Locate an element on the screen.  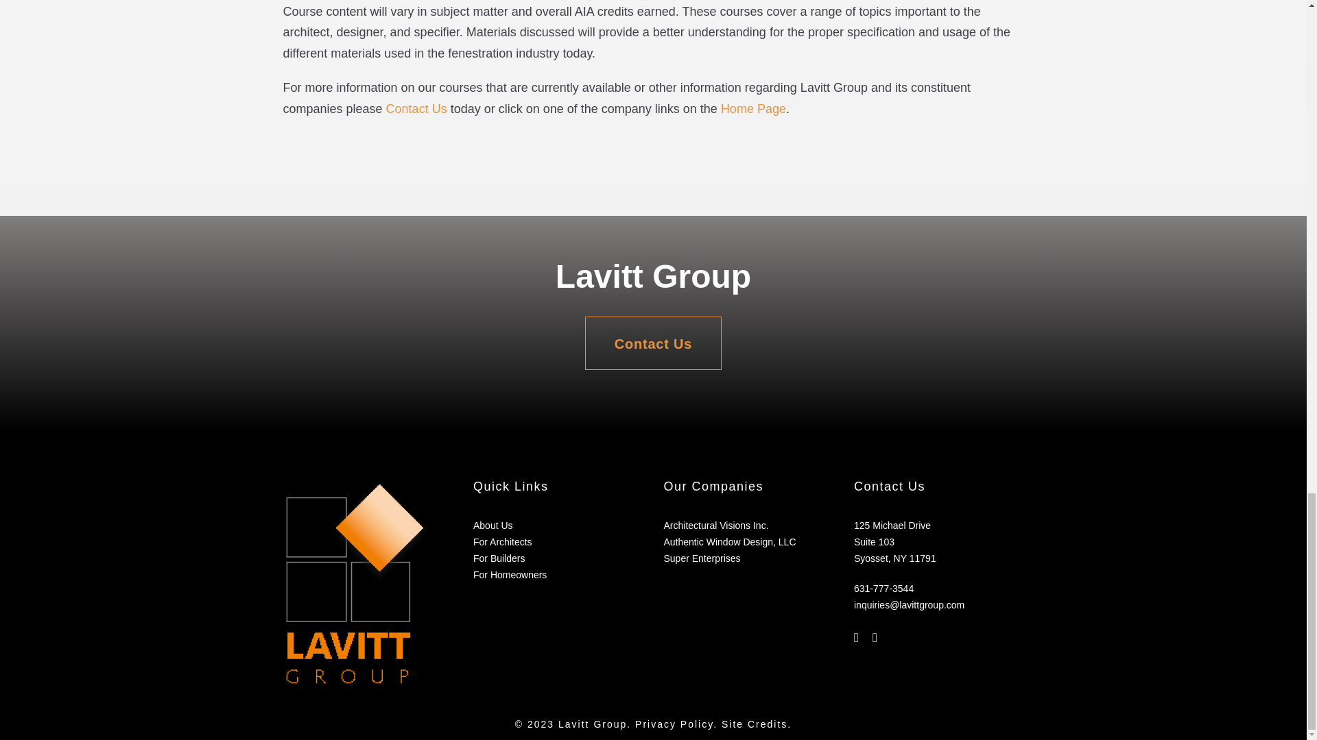
Site Credits. is located at coordinates (756, 724).